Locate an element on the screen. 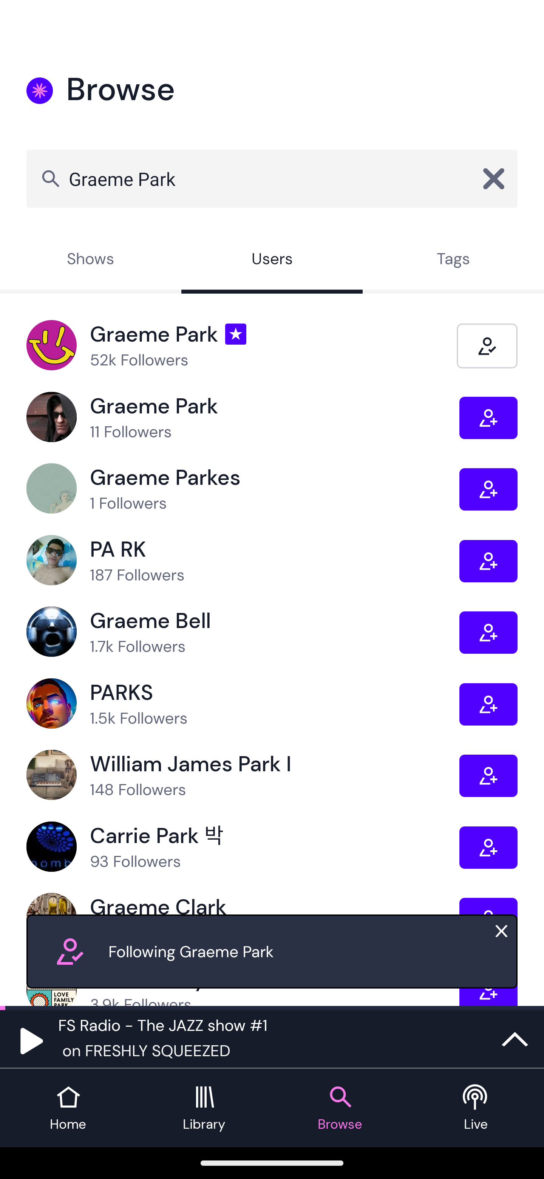  Live tab Live is located at coordinates (476, 1108).